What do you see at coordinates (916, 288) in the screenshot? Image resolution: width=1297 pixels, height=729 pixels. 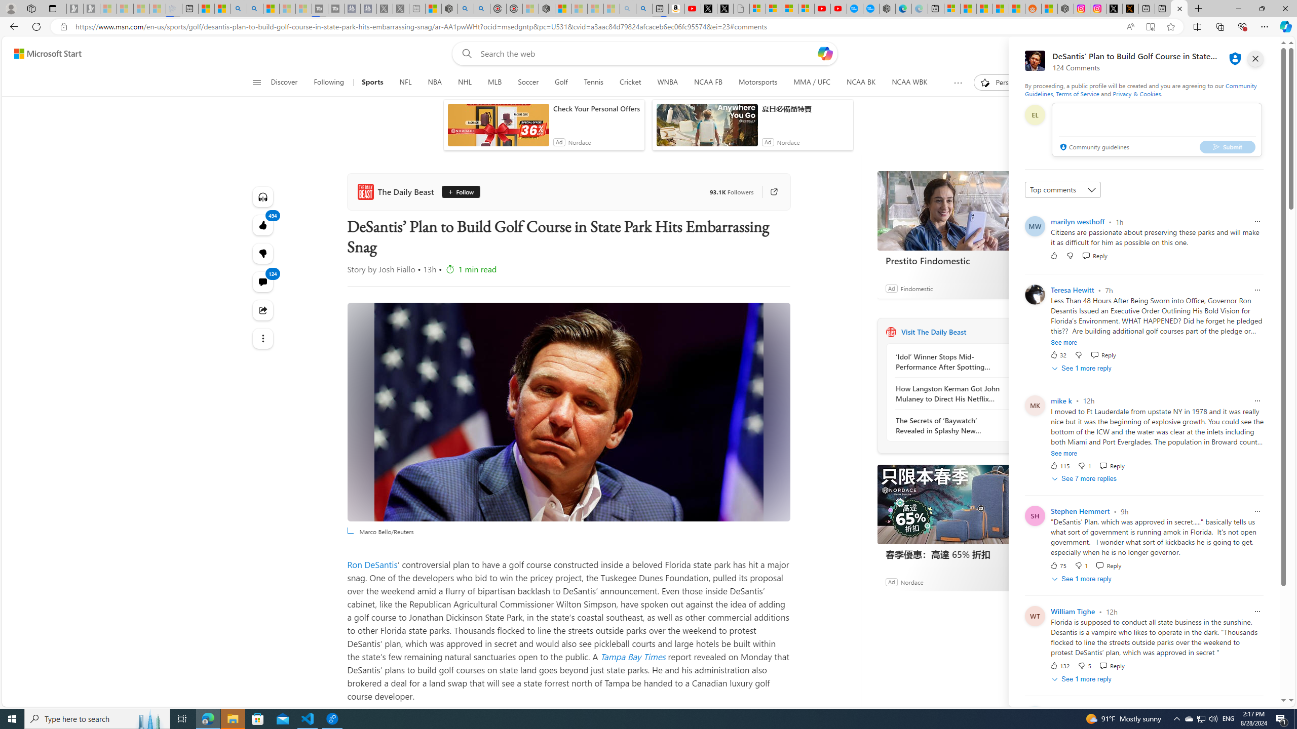 I see `Findomestic` at bounding box center [916, 288].